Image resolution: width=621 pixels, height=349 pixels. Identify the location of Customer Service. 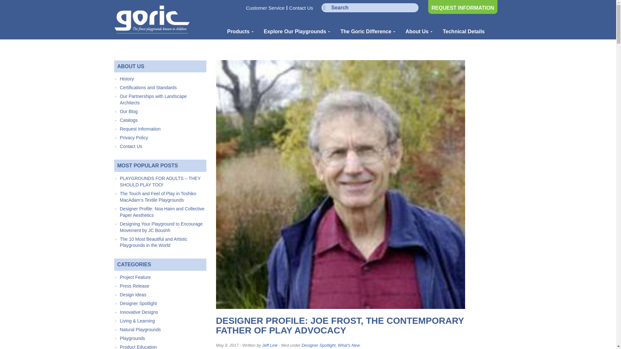
(265, 8).